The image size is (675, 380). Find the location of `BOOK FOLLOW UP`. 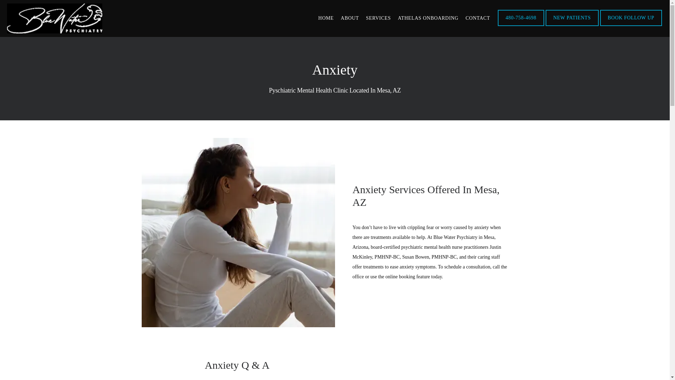

BOOK FOLLOW UP is located at coordinates (631, 25).